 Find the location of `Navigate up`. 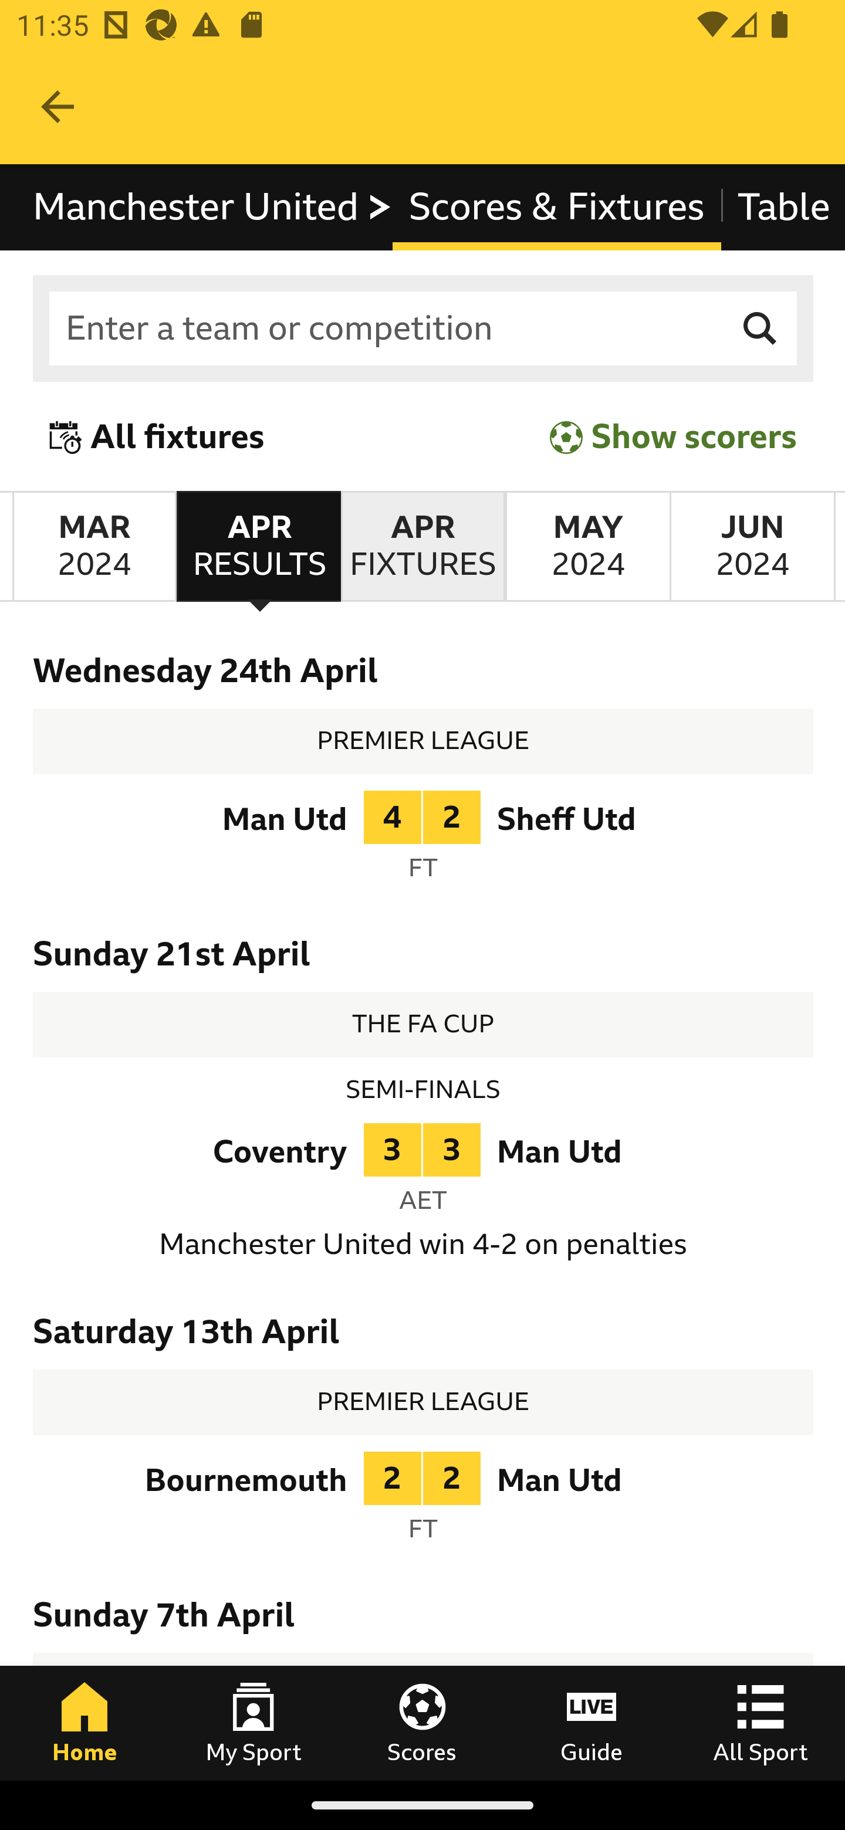

Navigate up is located at coordinates (58, 107).